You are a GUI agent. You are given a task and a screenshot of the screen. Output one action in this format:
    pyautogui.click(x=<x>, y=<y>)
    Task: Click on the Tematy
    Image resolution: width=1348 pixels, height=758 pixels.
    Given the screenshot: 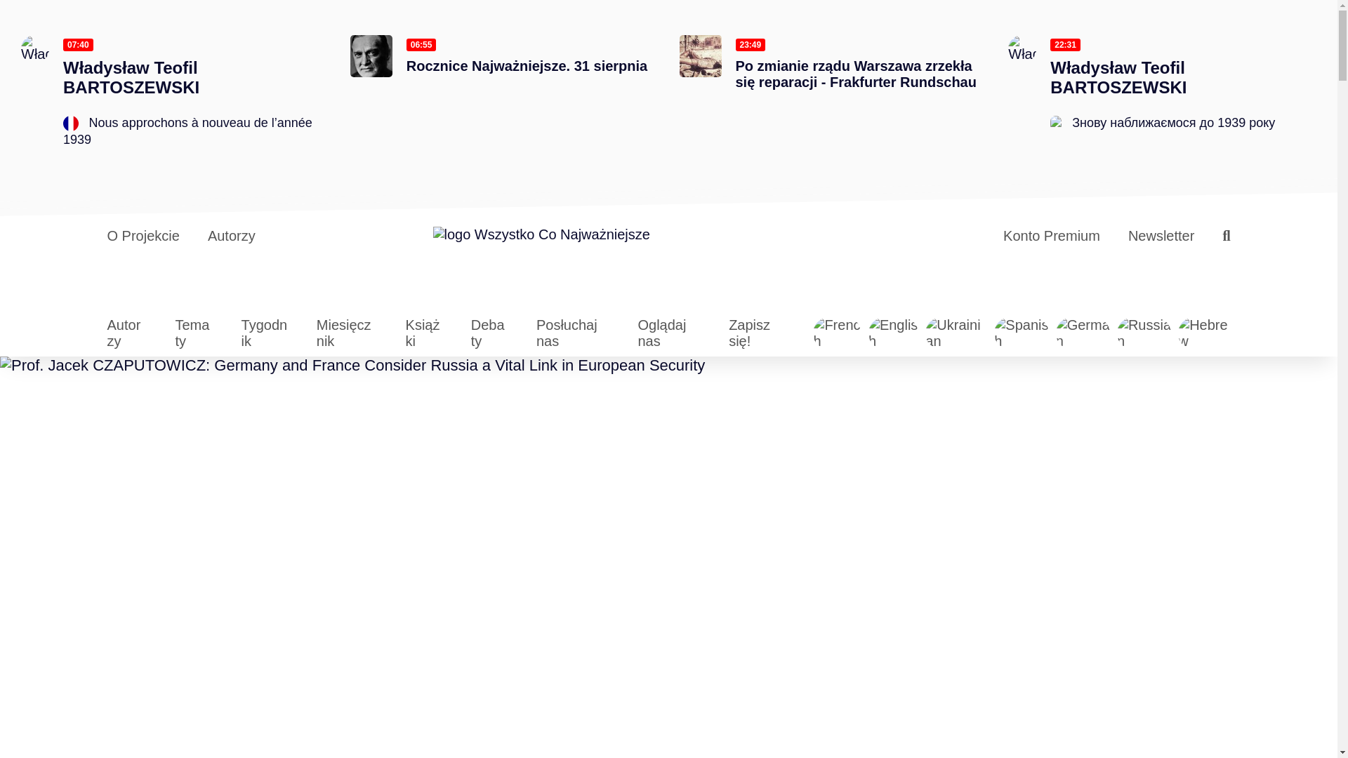 What is the action you would take?
    pyautogui.click(x=192, y=333)
    